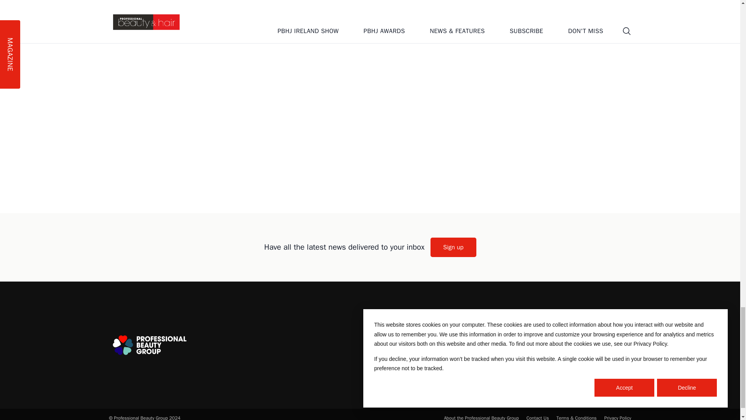  I want to click on Professional Beauty Group, so click(149, 345).